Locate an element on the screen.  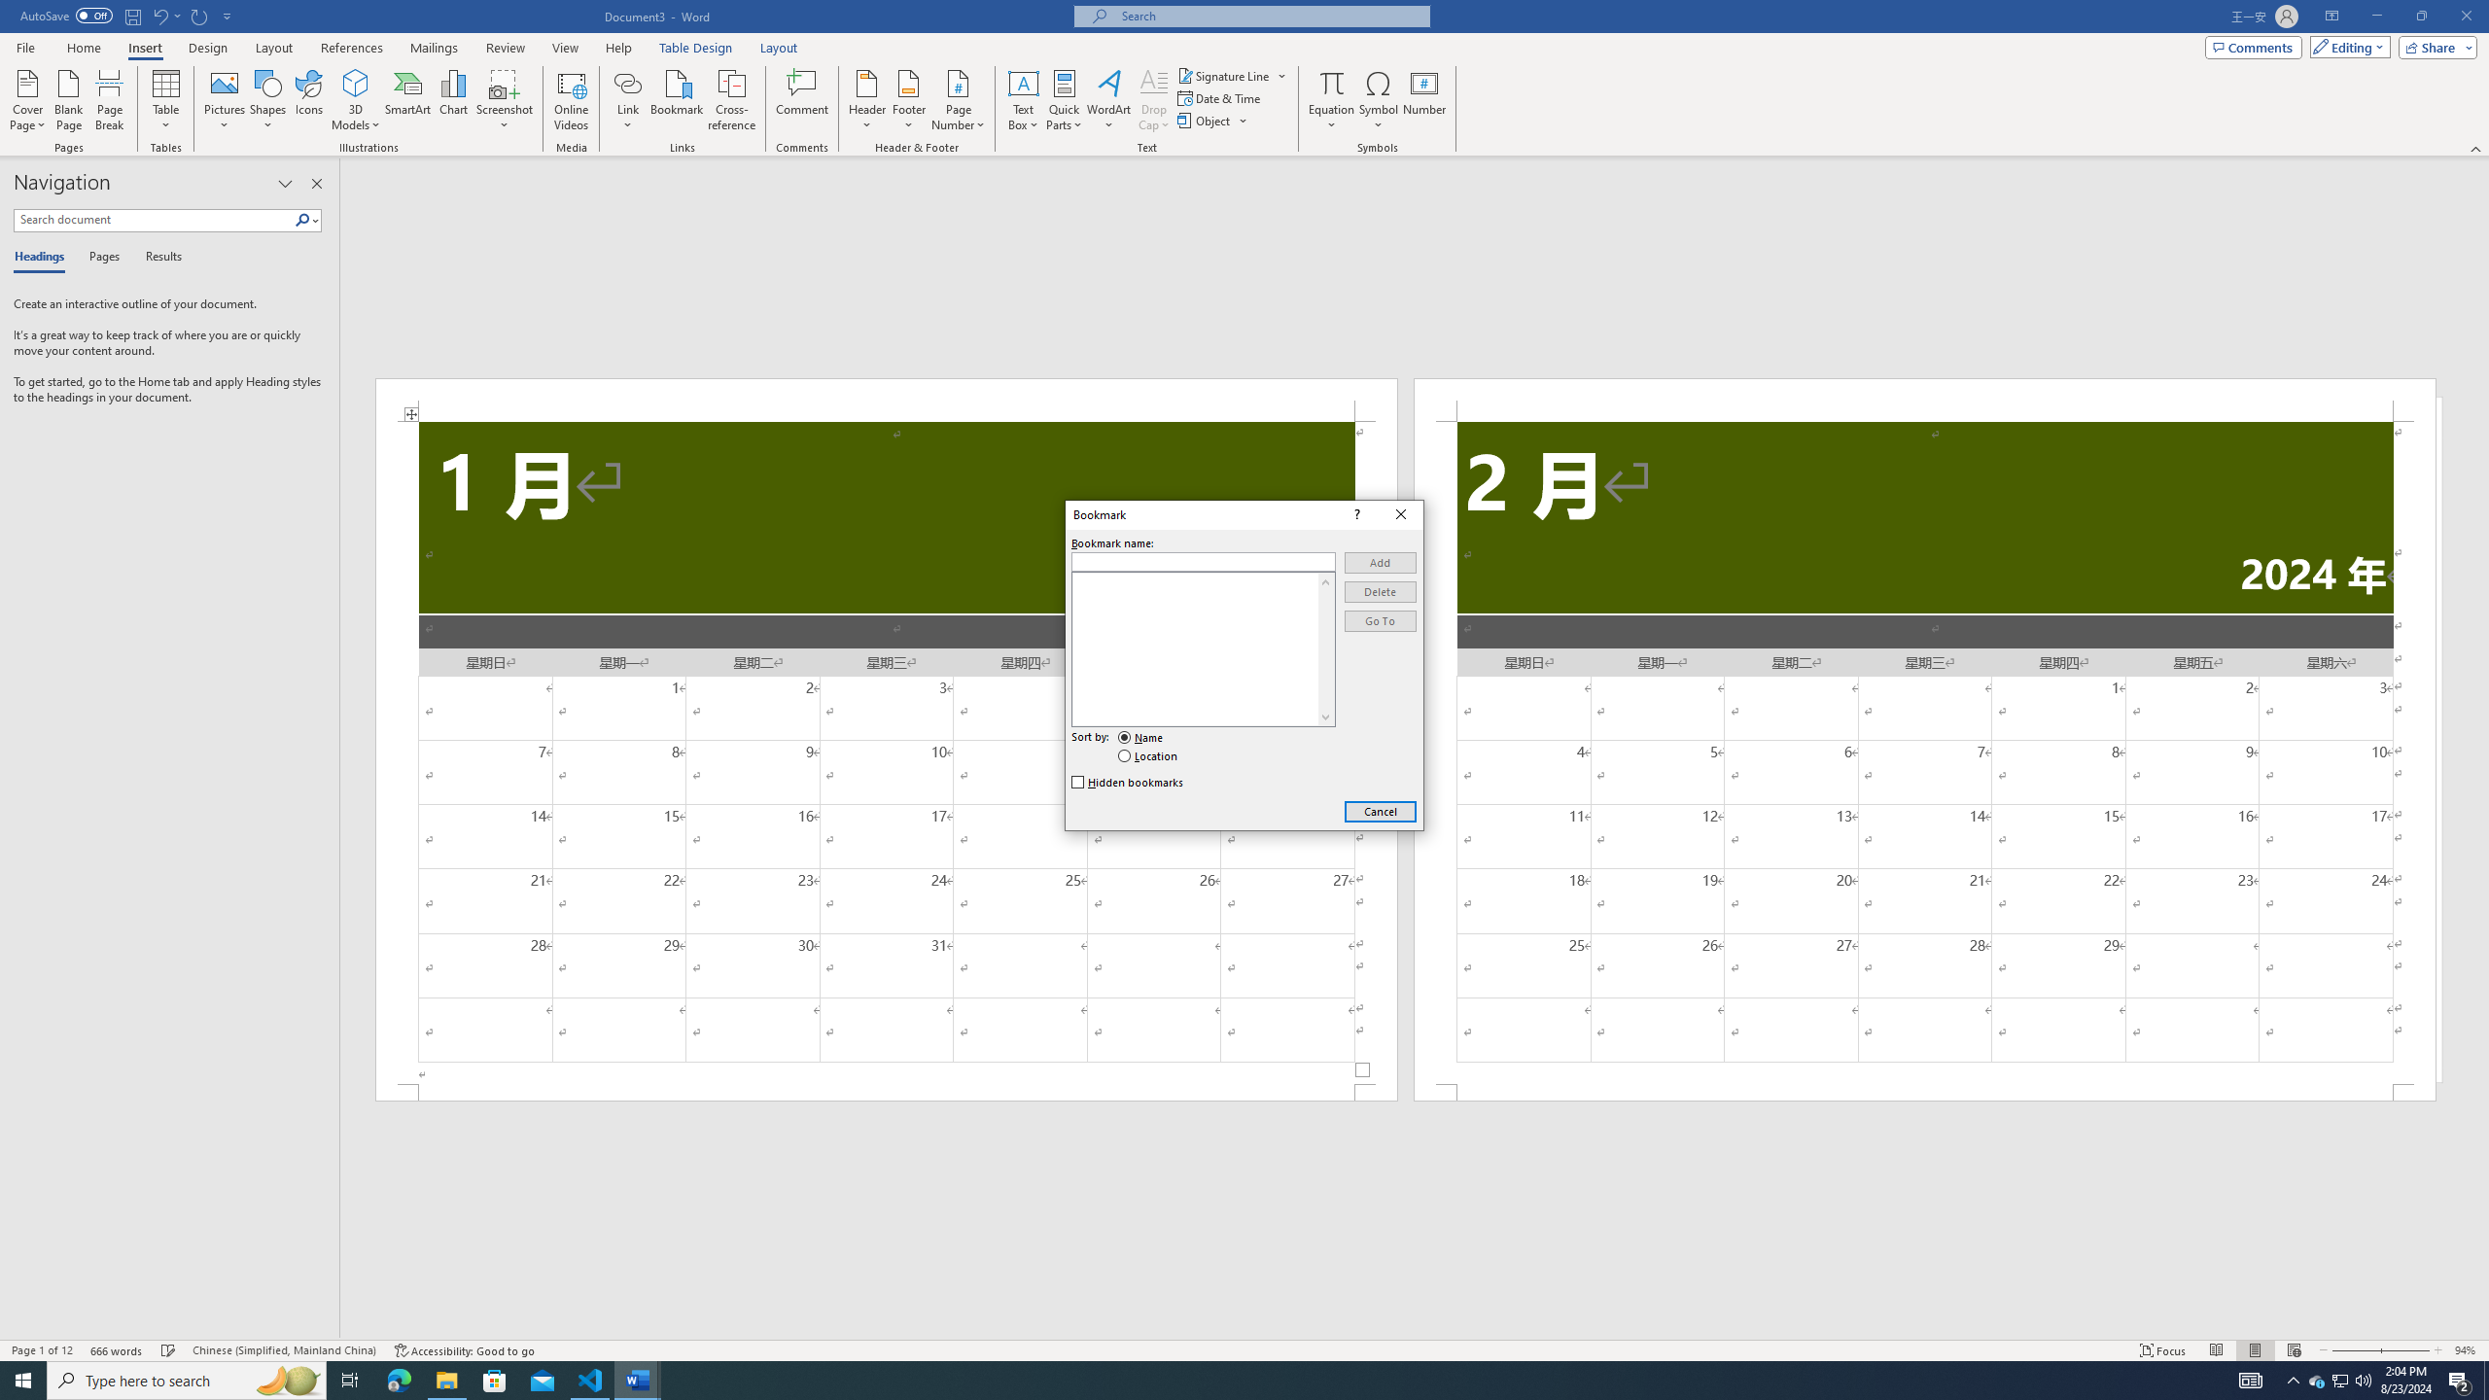
Search document is located at coordinates (154, 220).